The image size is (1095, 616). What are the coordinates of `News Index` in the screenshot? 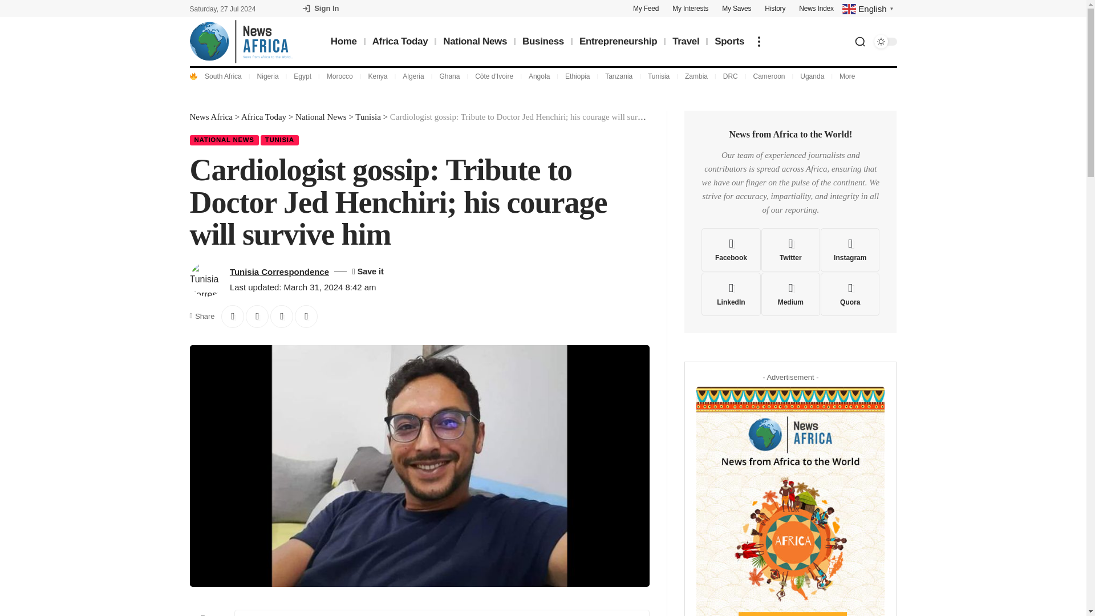 It's located at (816, 8).